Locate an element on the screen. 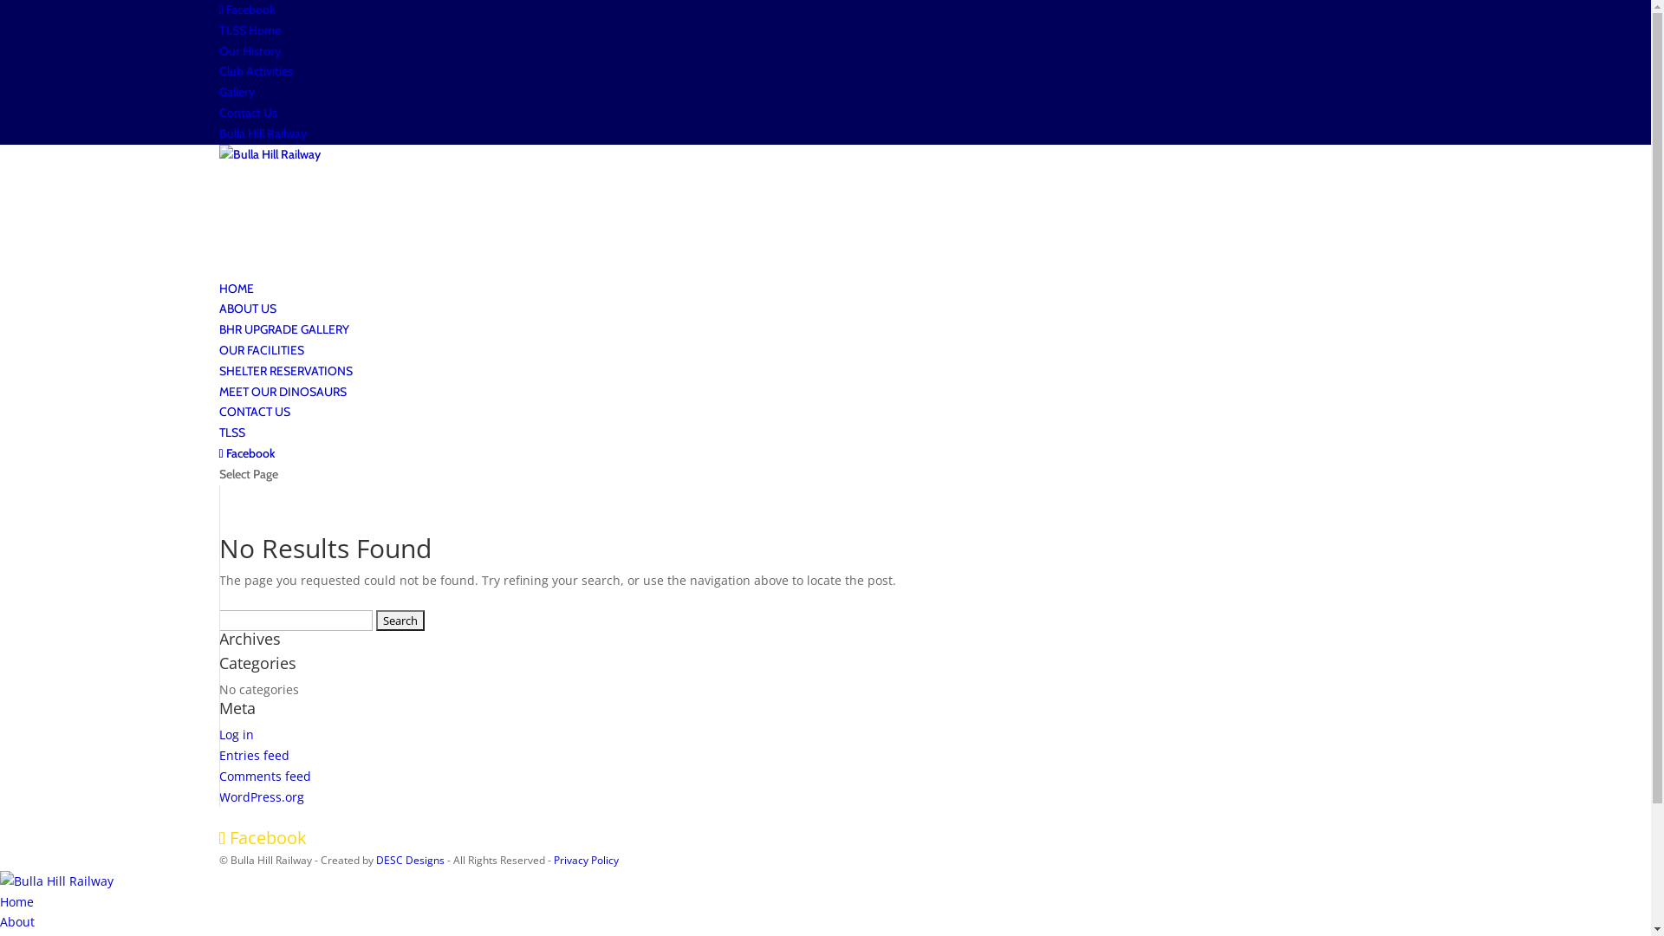 The image size is (1664, 936). SHELTER RESERVATIONS is located at coordinates (285, 383).